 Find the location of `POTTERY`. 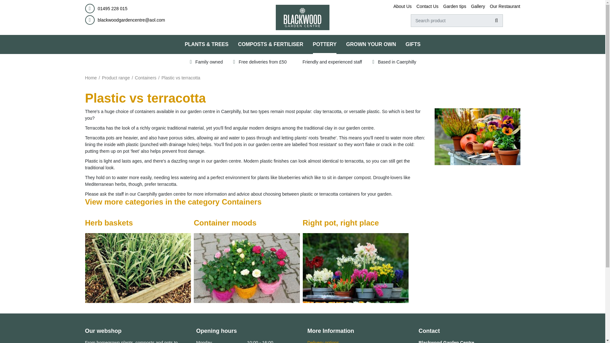

POTTERY is located at coordinates (325, 44).